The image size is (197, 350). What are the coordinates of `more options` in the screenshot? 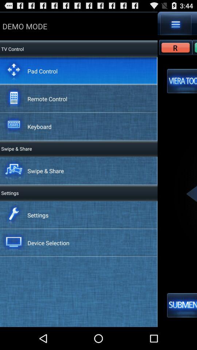 It's located at (176, 24).